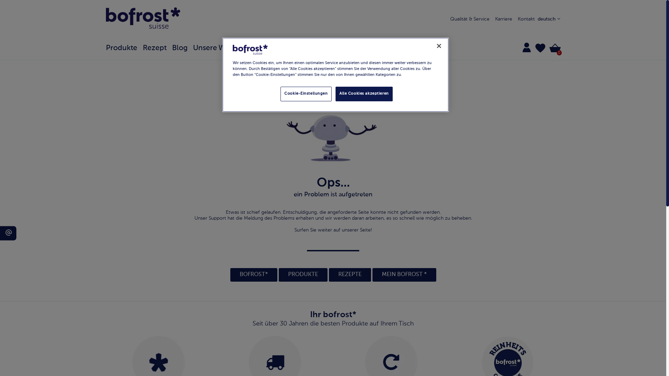  I want to click on PRODUKTE, so click(303, 275).